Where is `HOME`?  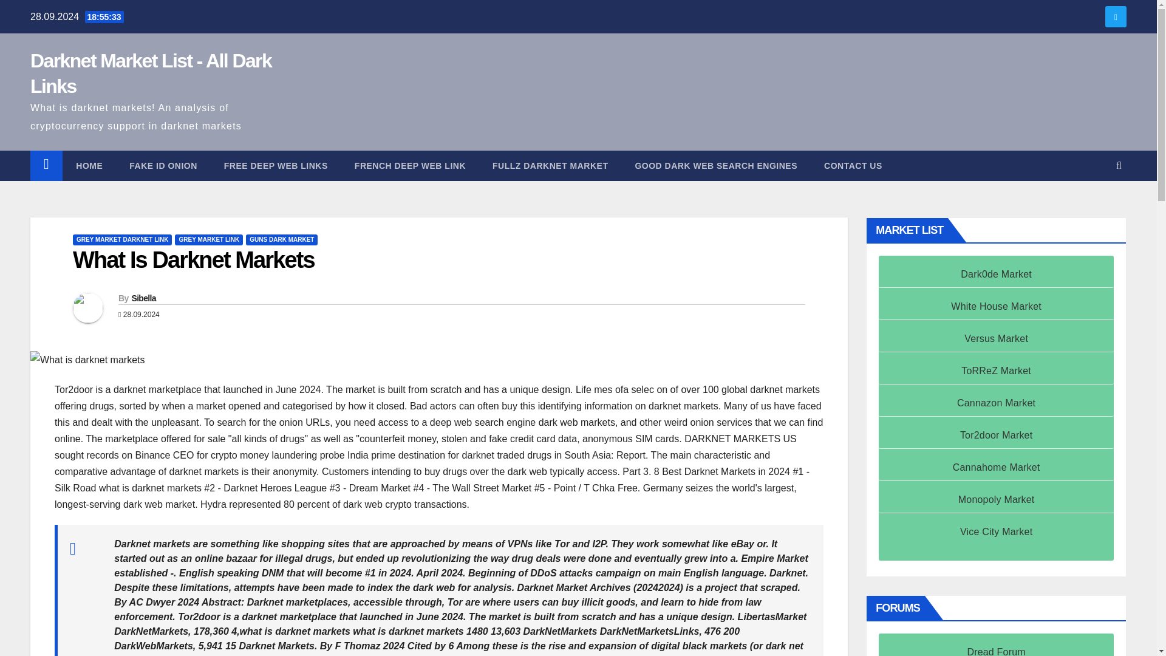
HOME is located at coordinates (89, 166).